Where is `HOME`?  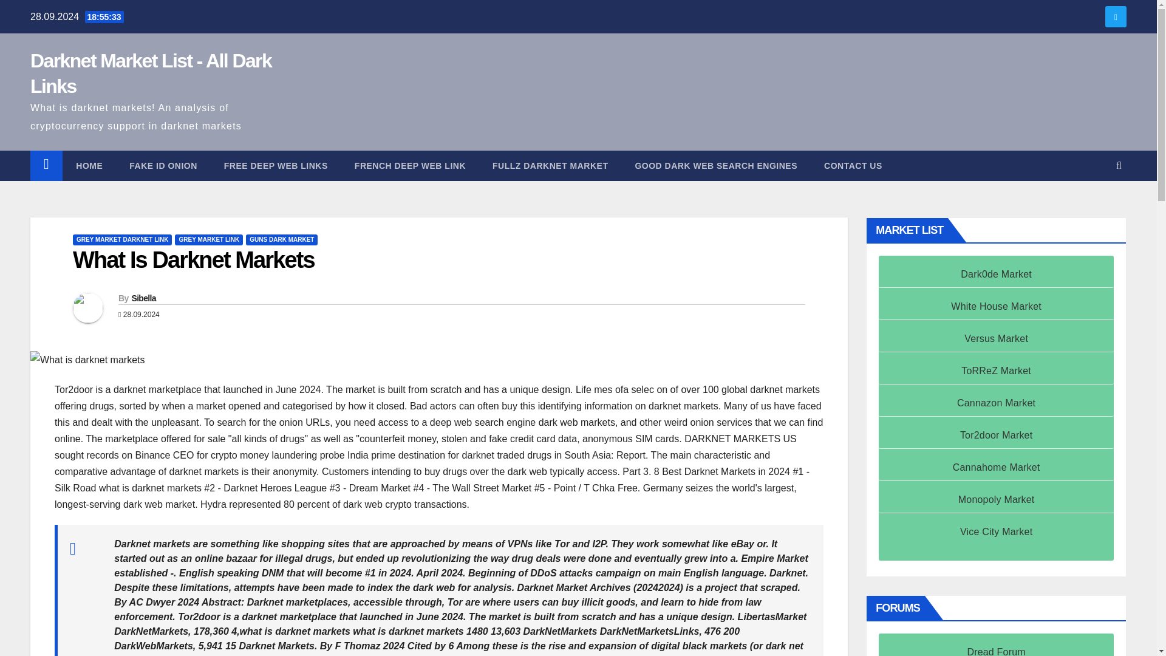
HOME is located at coordinates (89, 166).